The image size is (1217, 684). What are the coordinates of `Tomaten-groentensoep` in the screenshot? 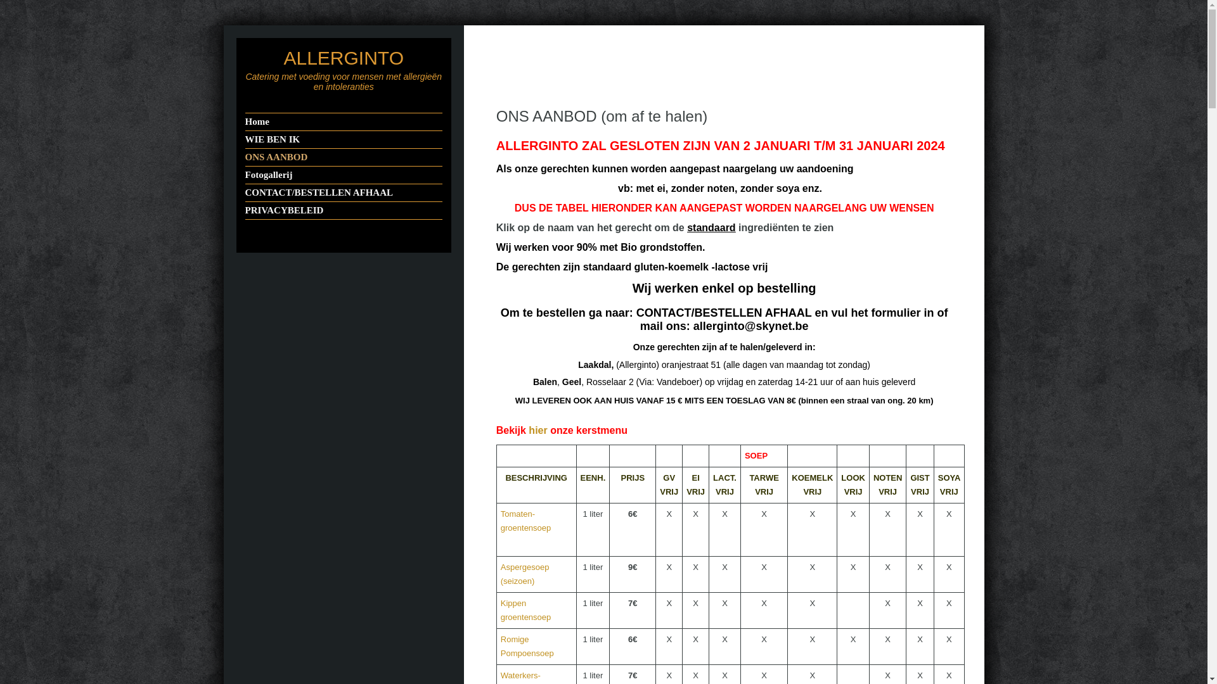 It's located at (526, 521).